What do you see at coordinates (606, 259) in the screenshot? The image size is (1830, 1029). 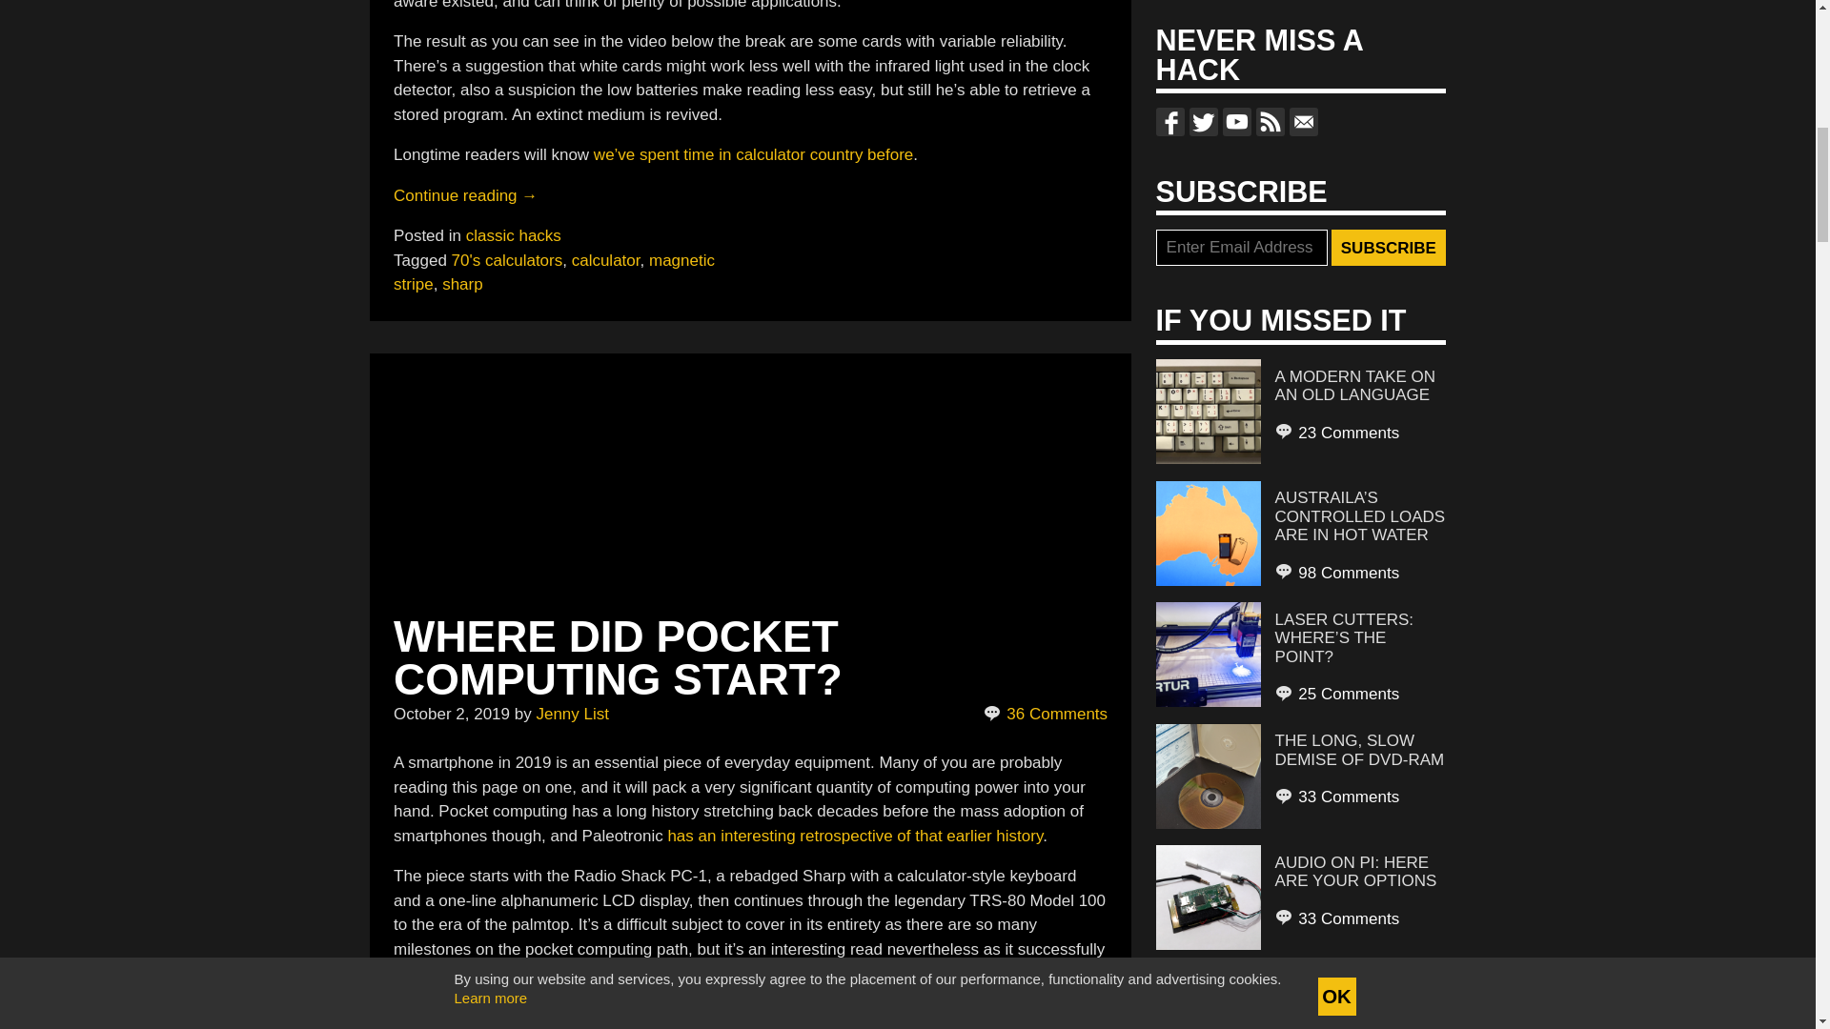 I see `calculator` at bounding box center [606, 259].